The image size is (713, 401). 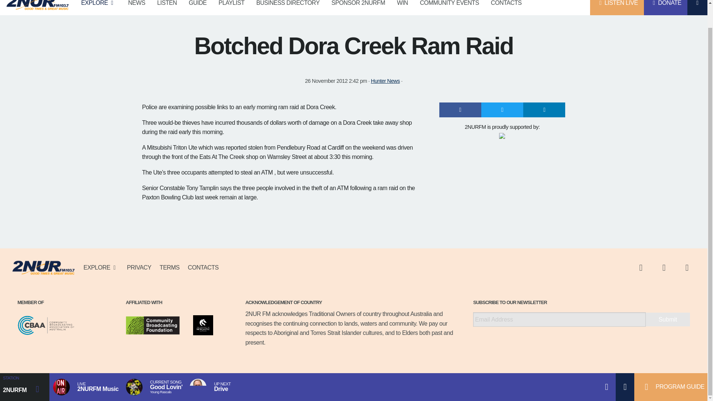 I want to click on GUIDE, so click(x=198, y=7).